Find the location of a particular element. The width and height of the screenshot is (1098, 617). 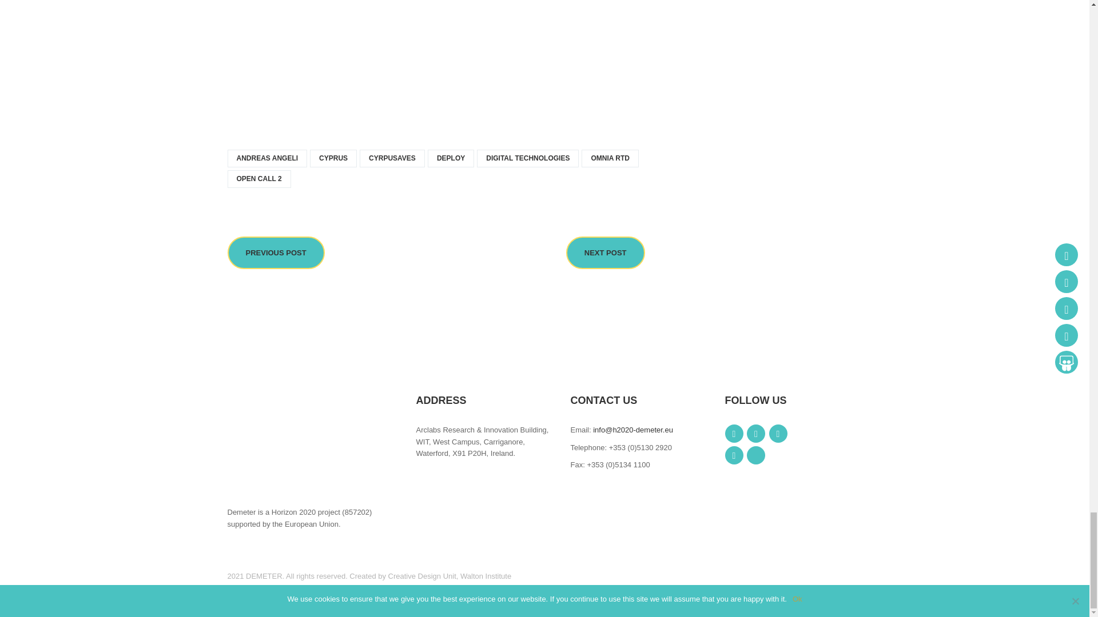

ANDREAS ANGELI is located at coordinates (267, 158).